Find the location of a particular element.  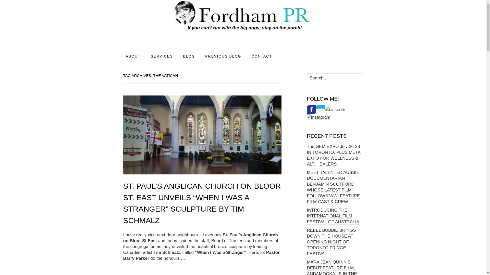

LinkedIn is located at coordinates (335, 109).